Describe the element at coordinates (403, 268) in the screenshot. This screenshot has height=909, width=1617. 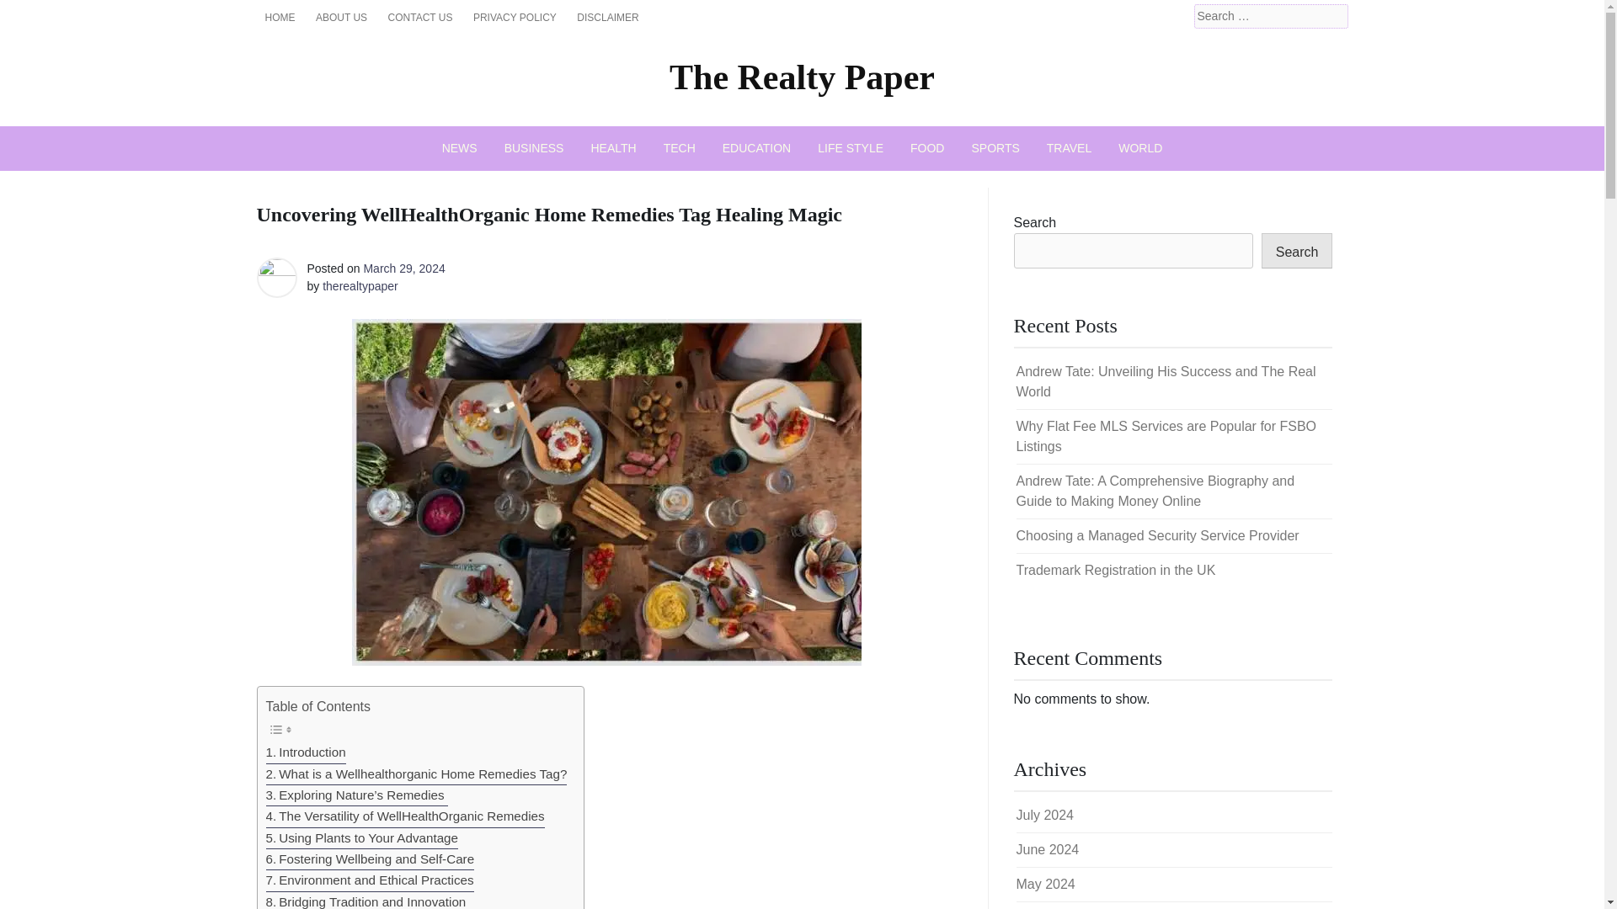
I see `March 29, 2024` at that location.